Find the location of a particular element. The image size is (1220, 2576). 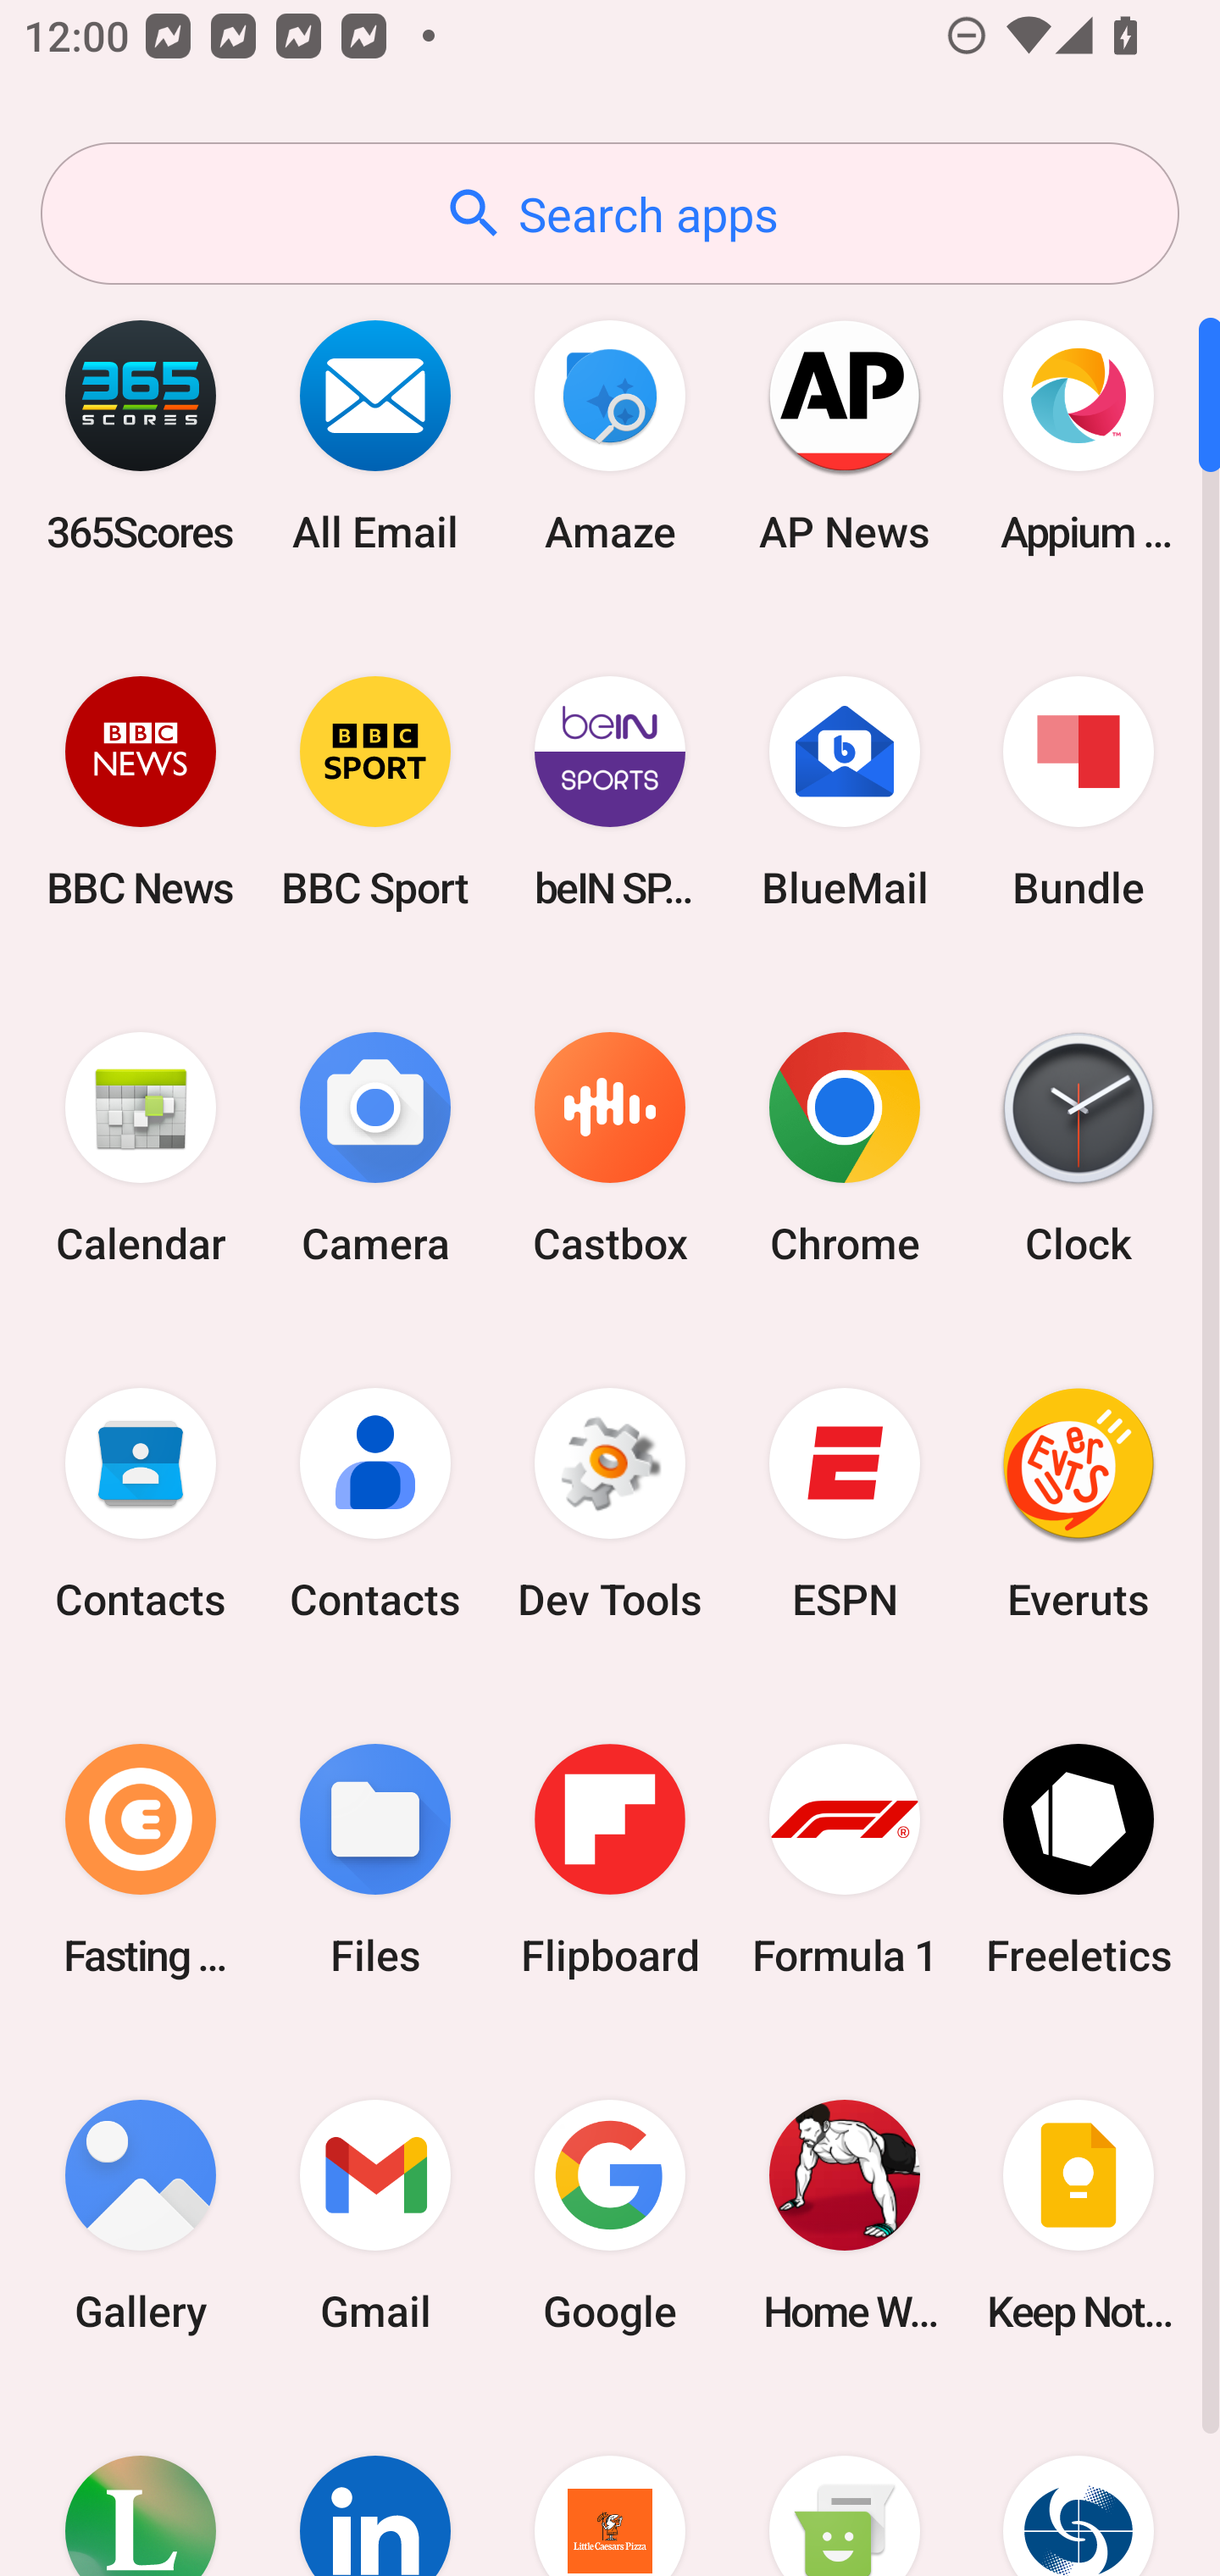

ESPN is located at coordinates (844, 1504).